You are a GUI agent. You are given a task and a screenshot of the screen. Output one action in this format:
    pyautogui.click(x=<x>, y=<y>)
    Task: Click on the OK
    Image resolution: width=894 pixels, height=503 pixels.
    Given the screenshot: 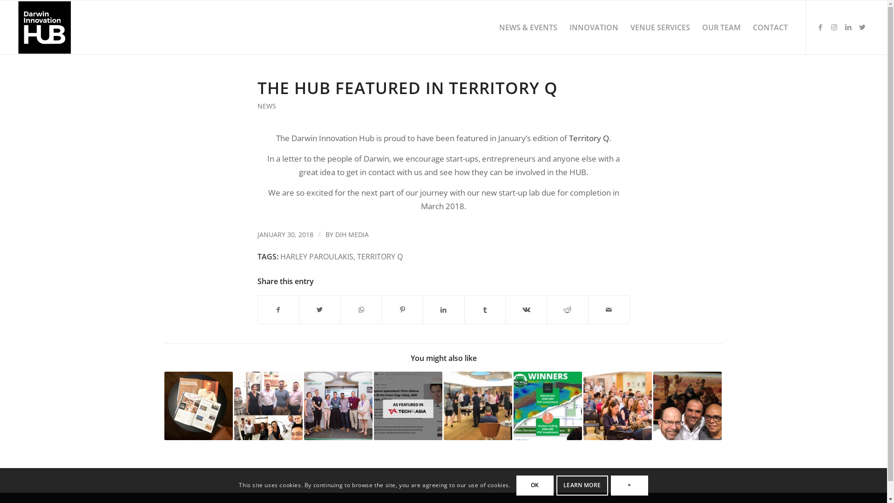 What is the action you would take?
    pyautogui.click(x=535, y=485)
    